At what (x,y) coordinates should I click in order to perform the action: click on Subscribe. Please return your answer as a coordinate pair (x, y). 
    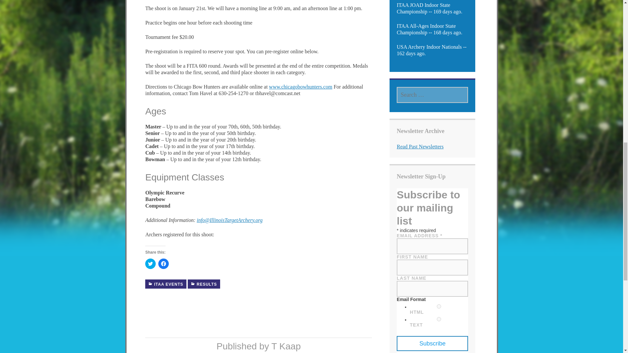
    Looking at the image, I should click on (432, 343).